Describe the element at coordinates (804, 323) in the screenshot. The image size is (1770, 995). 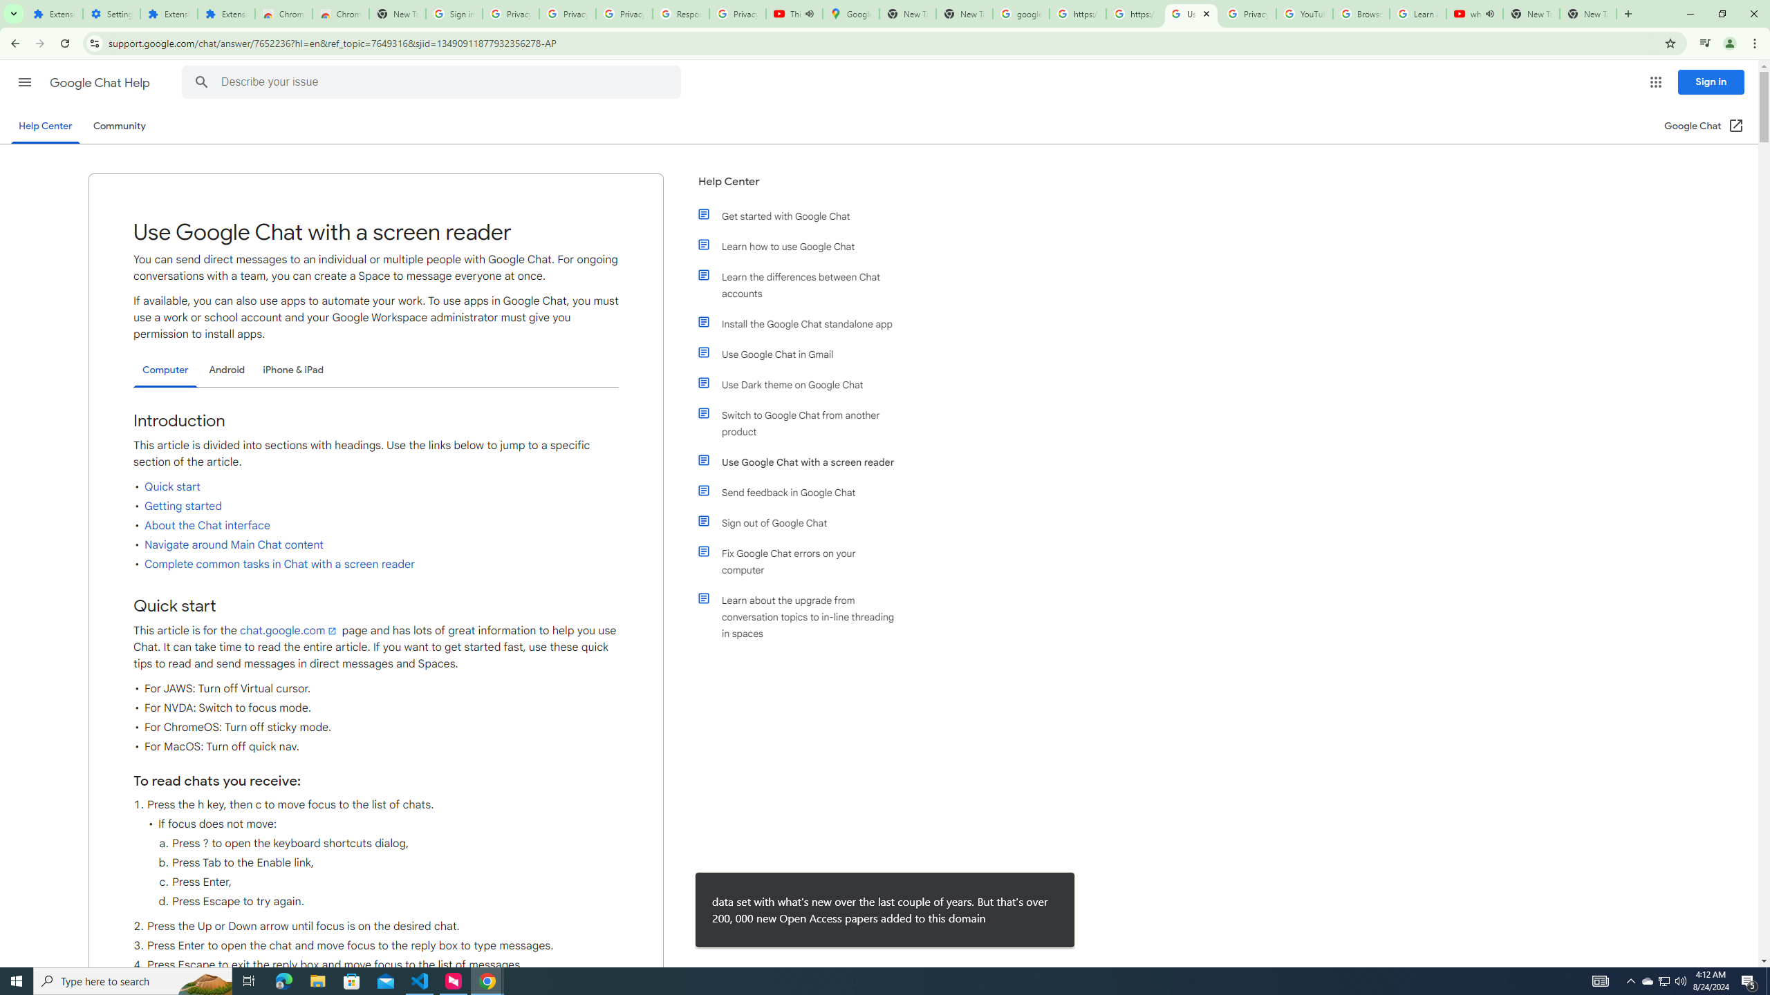
I see `Install the Google Chat standalone app` at that location.